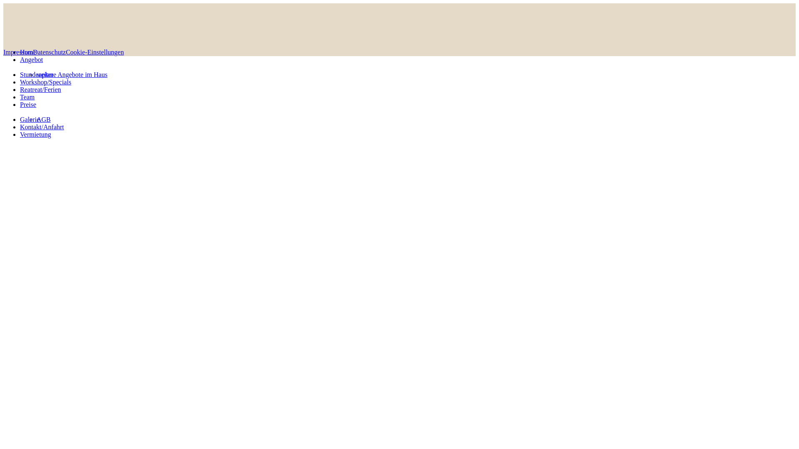  What do you see at coordinates (41, 90) in the screenshot?
I see `Reatreat/Ferien` at bounding box center [41, 90].